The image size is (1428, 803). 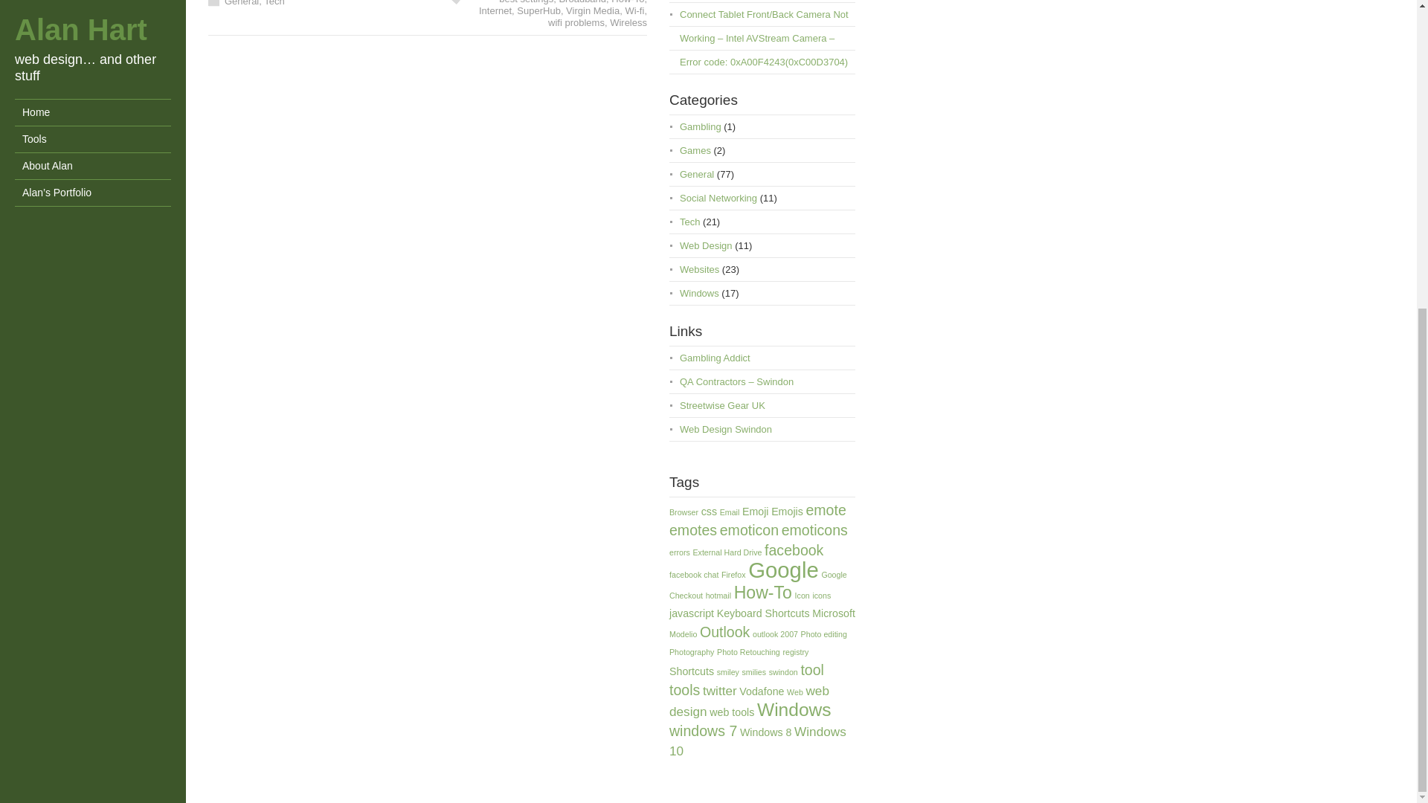 What do you see at coordinates (705, 245) in the screenshot?
I see `Web Design` at bounding box center [705, 245].